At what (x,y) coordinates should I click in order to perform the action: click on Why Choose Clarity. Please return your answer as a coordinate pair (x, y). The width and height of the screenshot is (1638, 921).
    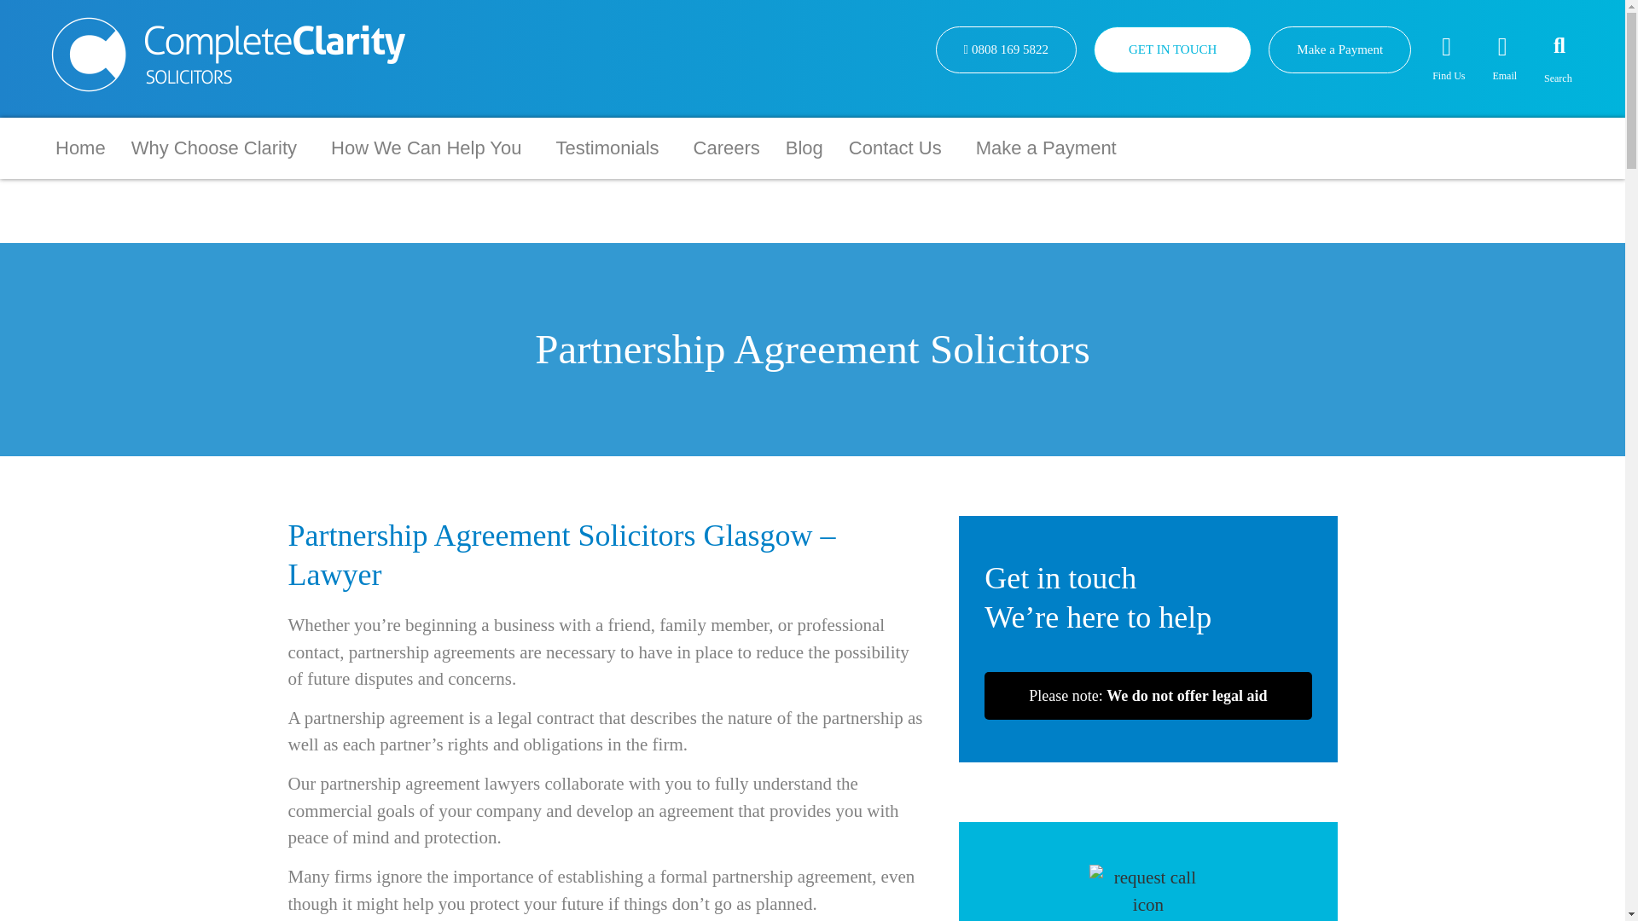
    Looking at the image, I should click on (218, 148).